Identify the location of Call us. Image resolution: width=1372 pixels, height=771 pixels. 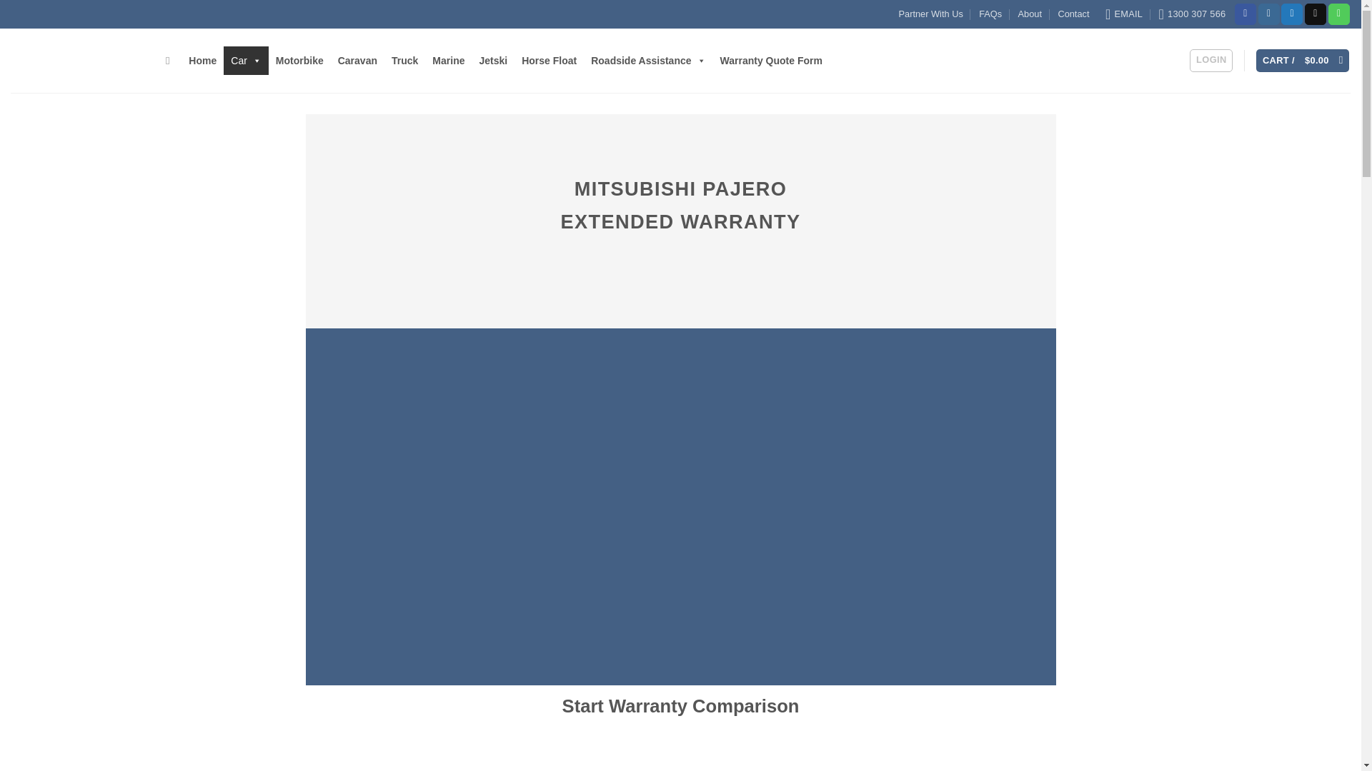
(1339, 14).